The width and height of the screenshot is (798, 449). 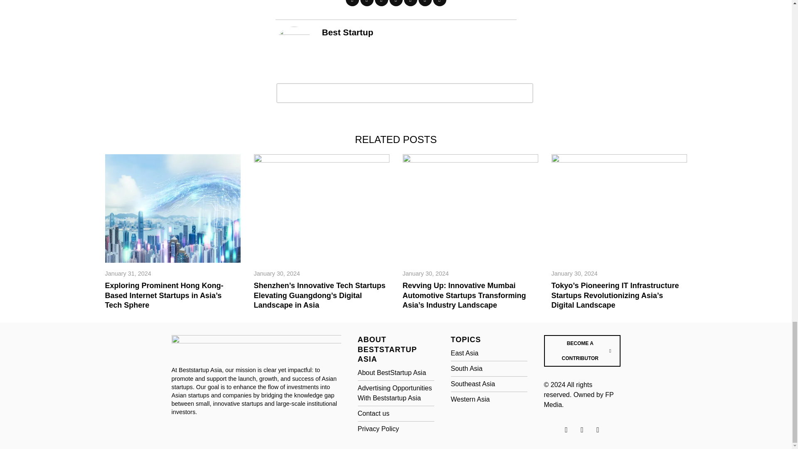 I want to click on 30 Jan, 2024 23:44:53, so click(x=574, y=274).